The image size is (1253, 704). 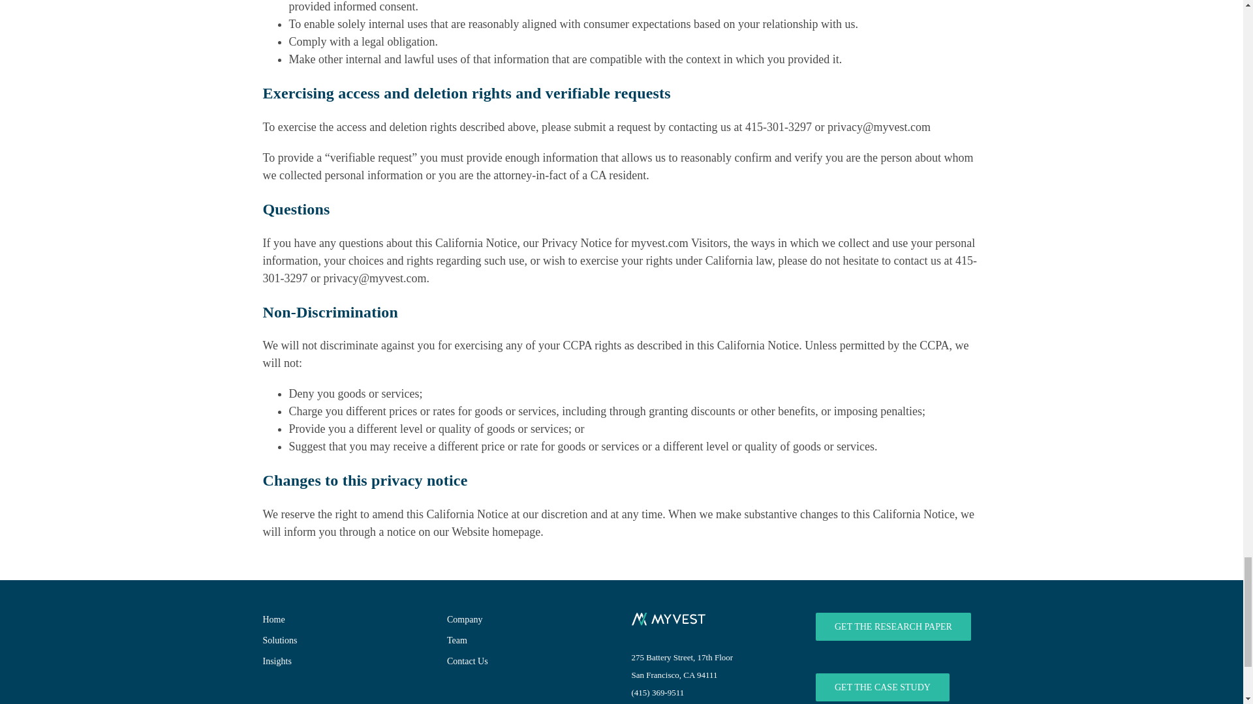 I want to click on GET THE CASE STUDY, so click(x=882, y=687).